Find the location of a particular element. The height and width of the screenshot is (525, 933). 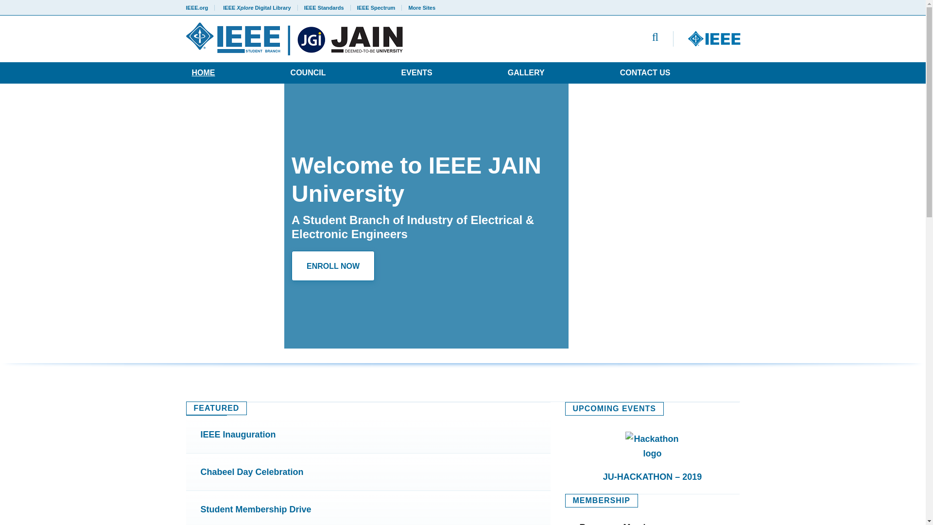

COUNCIL is located at coordinates (308, 72).